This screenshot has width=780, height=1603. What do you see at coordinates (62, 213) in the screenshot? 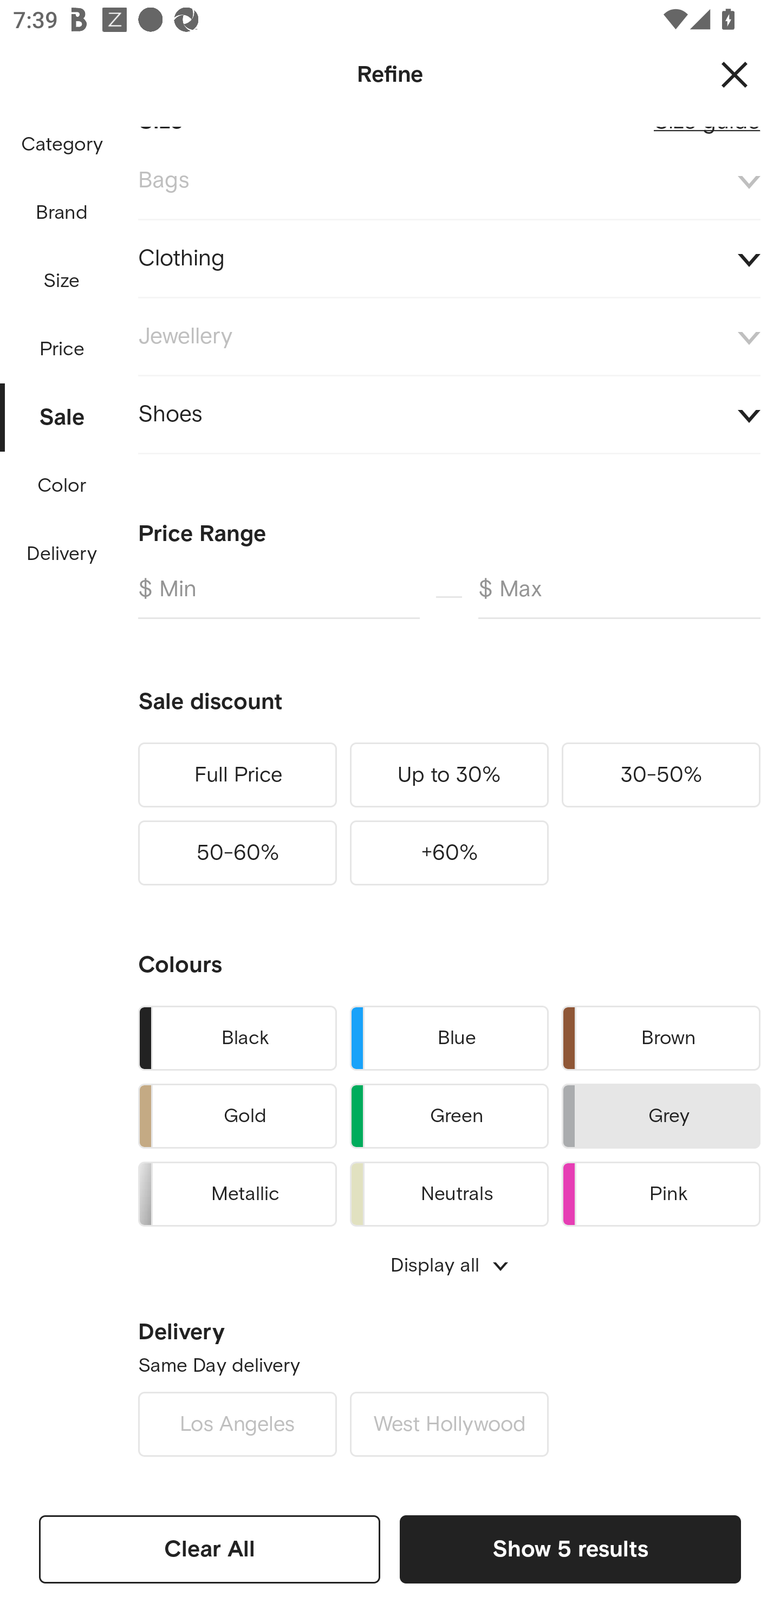
I see `Brand` at bounding box center [62, 213].